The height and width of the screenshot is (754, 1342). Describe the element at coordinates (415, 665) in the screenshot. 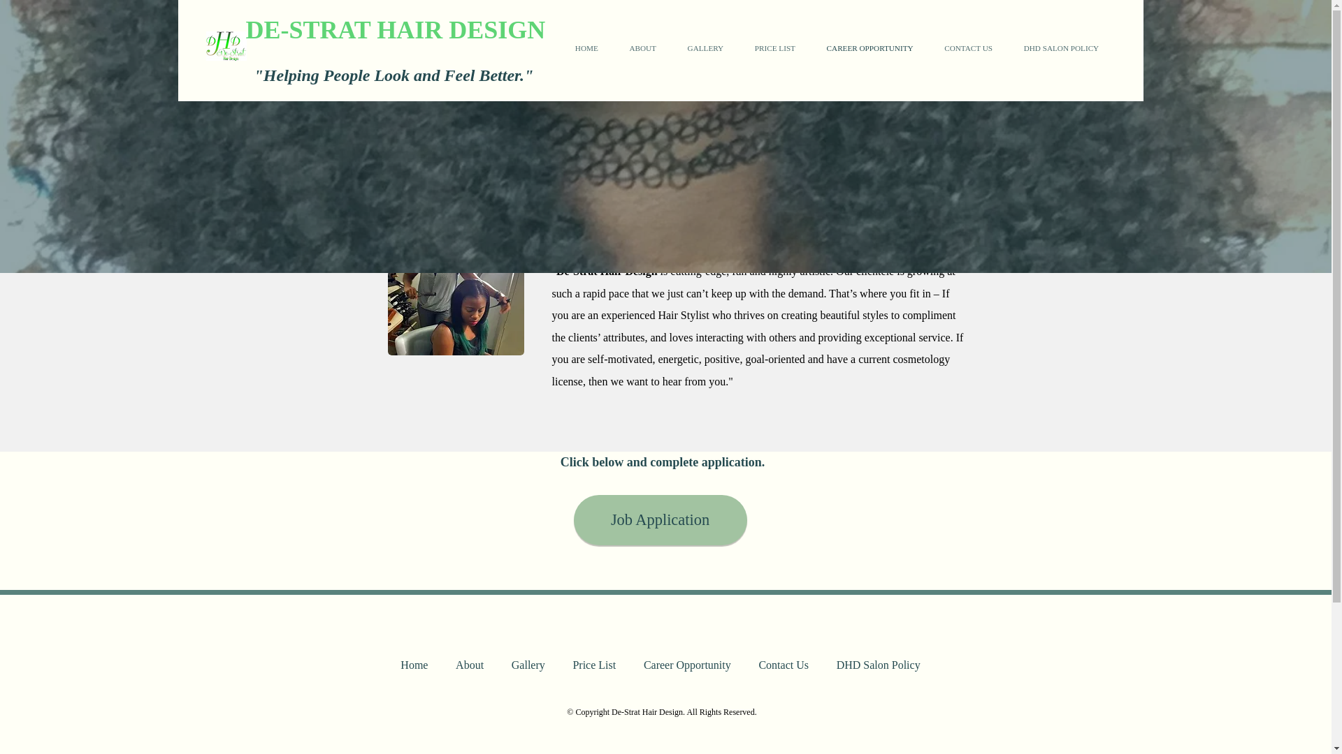

I see `Home` at that location.